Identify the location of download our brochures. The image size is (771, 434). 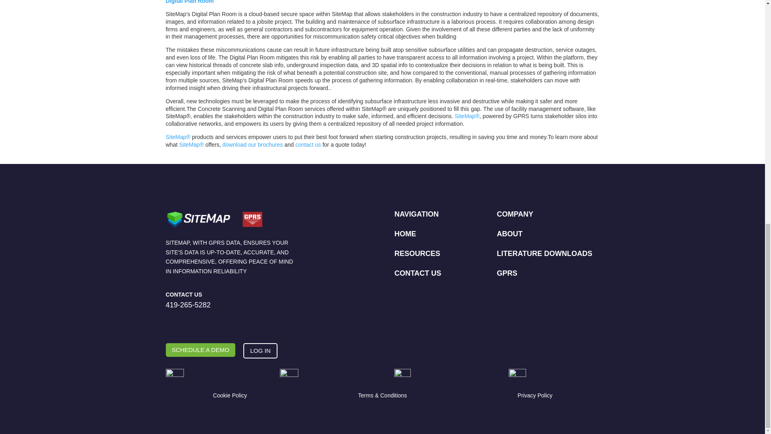
(253, 145).